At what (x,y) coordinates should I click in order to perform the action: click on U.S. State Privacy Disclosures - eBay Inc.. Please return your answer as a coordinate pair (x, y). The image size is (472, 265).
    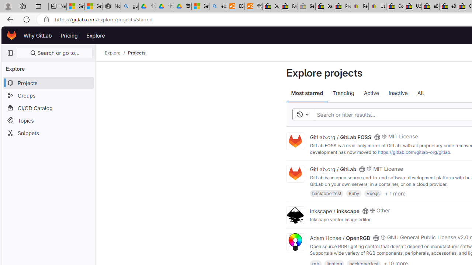
    Looking at the image, I should click on (413, 7).